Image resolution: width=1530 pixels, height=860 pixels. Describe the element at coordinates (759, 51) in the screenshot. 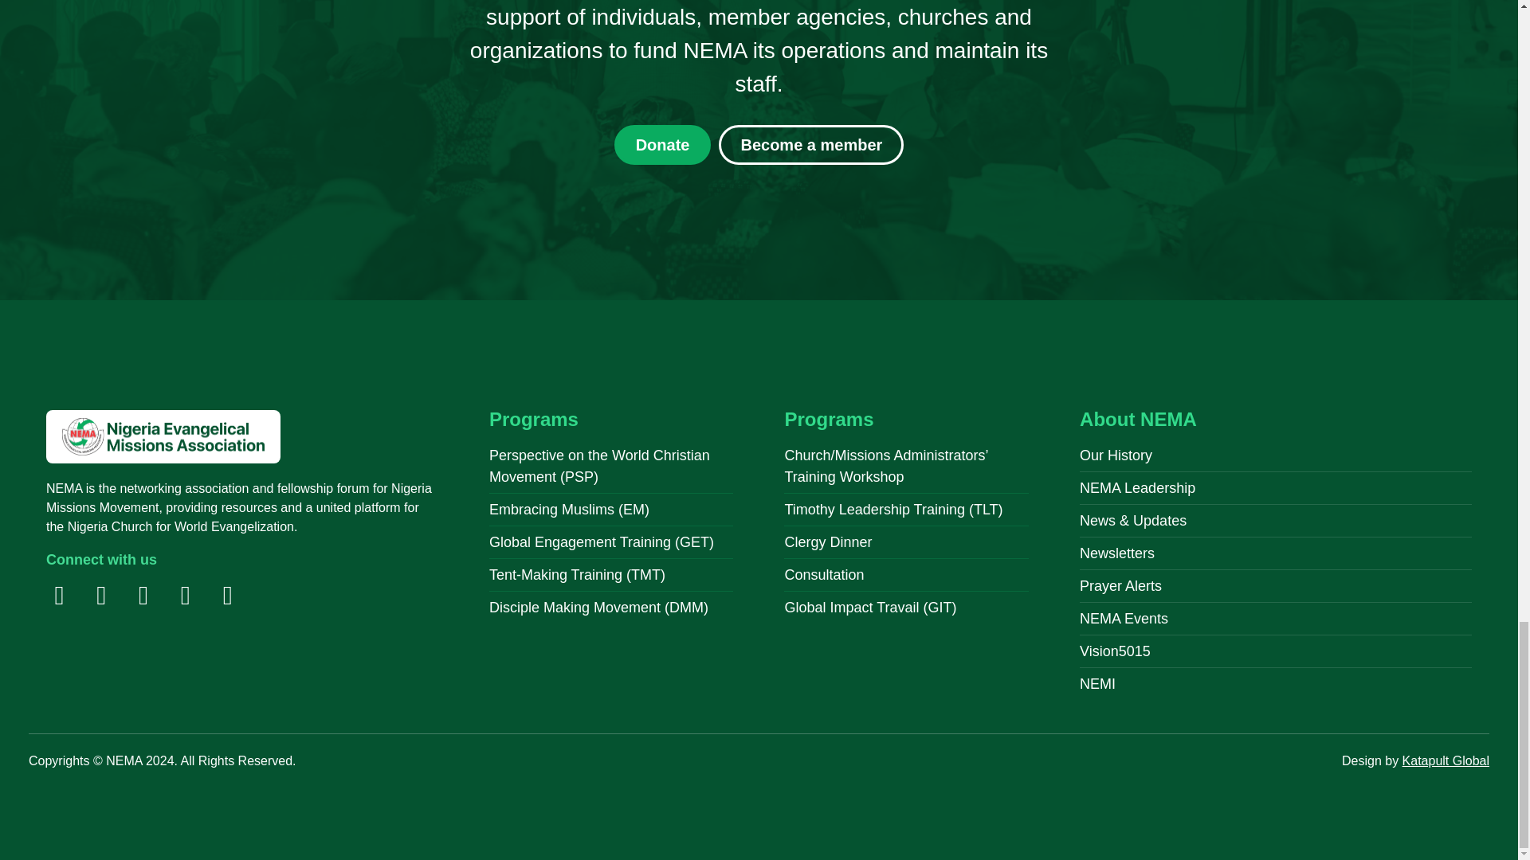

I see `Page 2` at that location.